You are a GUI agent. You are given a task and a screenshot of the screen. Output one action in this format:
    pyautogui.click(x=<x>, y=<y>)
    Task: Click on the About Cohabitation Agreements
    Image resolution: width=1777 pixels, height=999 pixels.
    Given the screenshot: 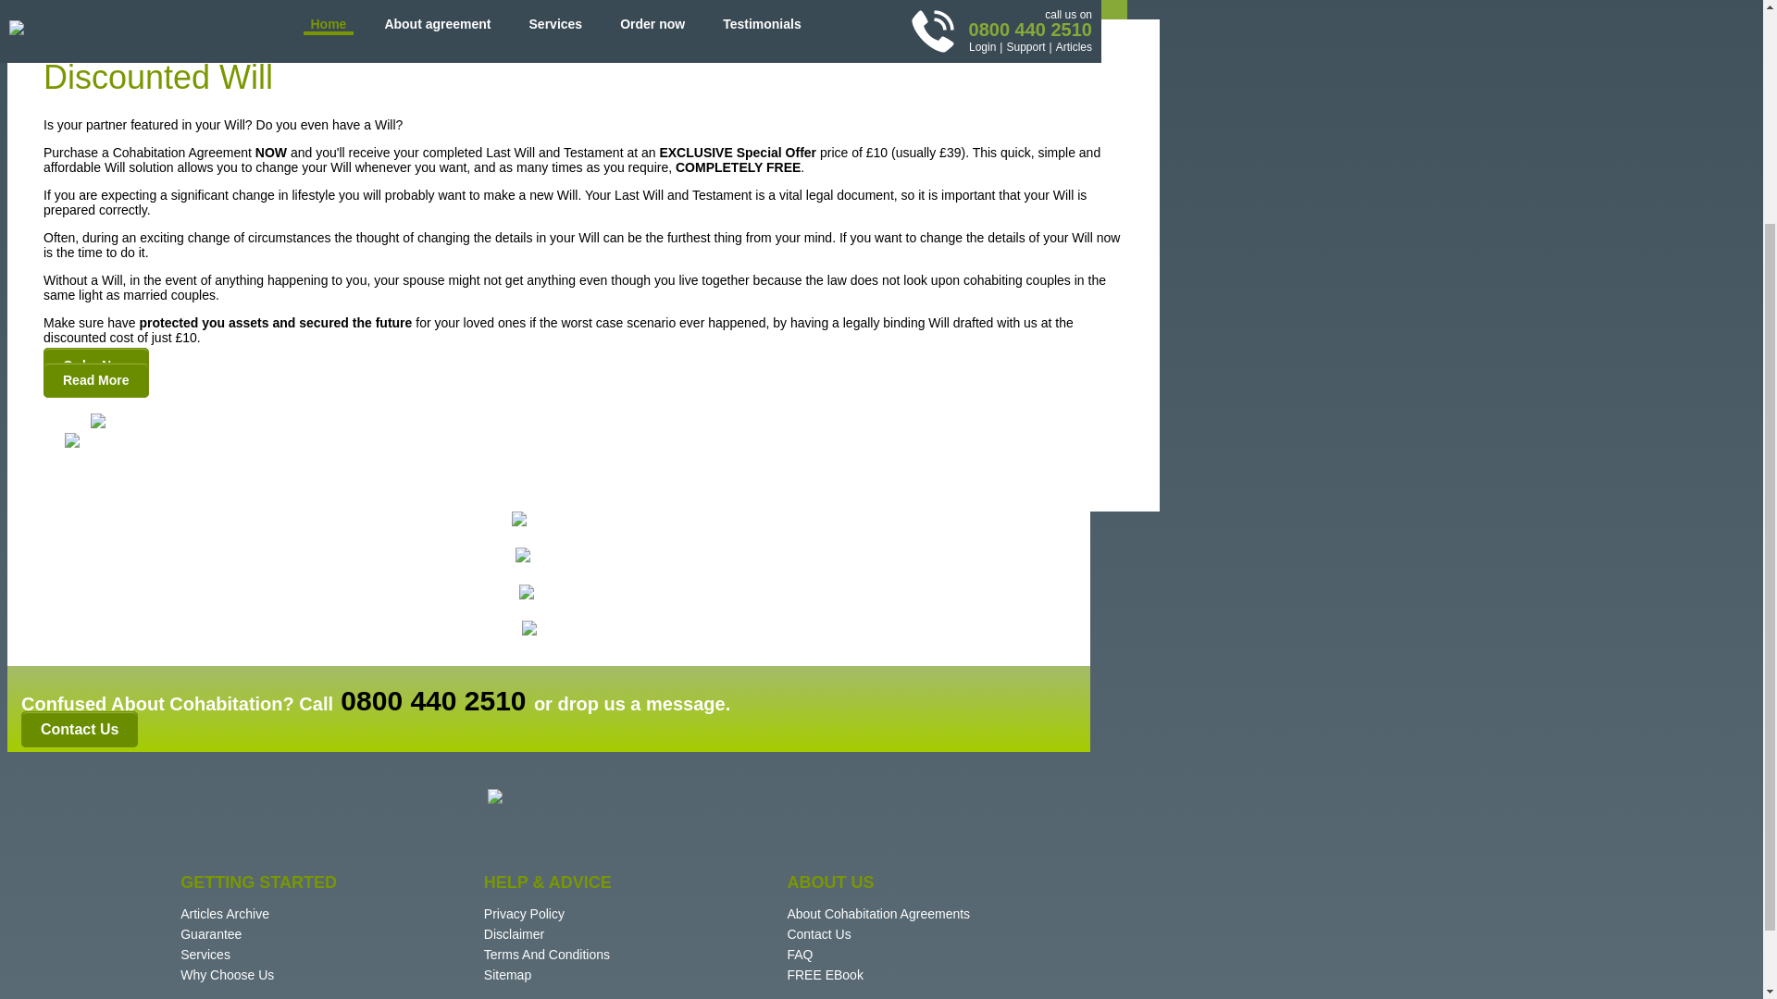 What is the action you would take?
    pyautogui.click(x=878, y=913)
    